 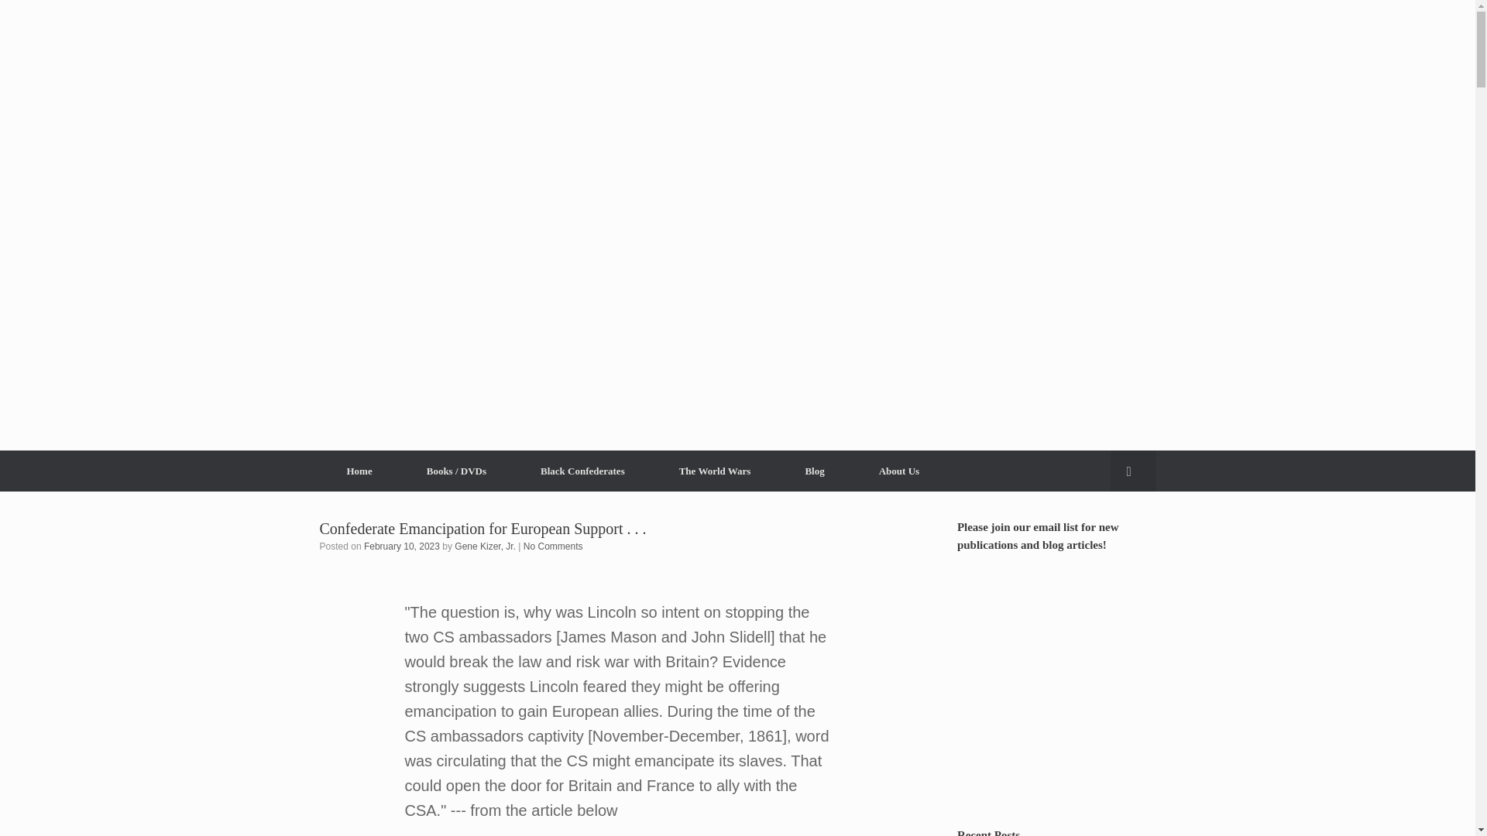 I want to click on About Us, so click(x=898, y=471).